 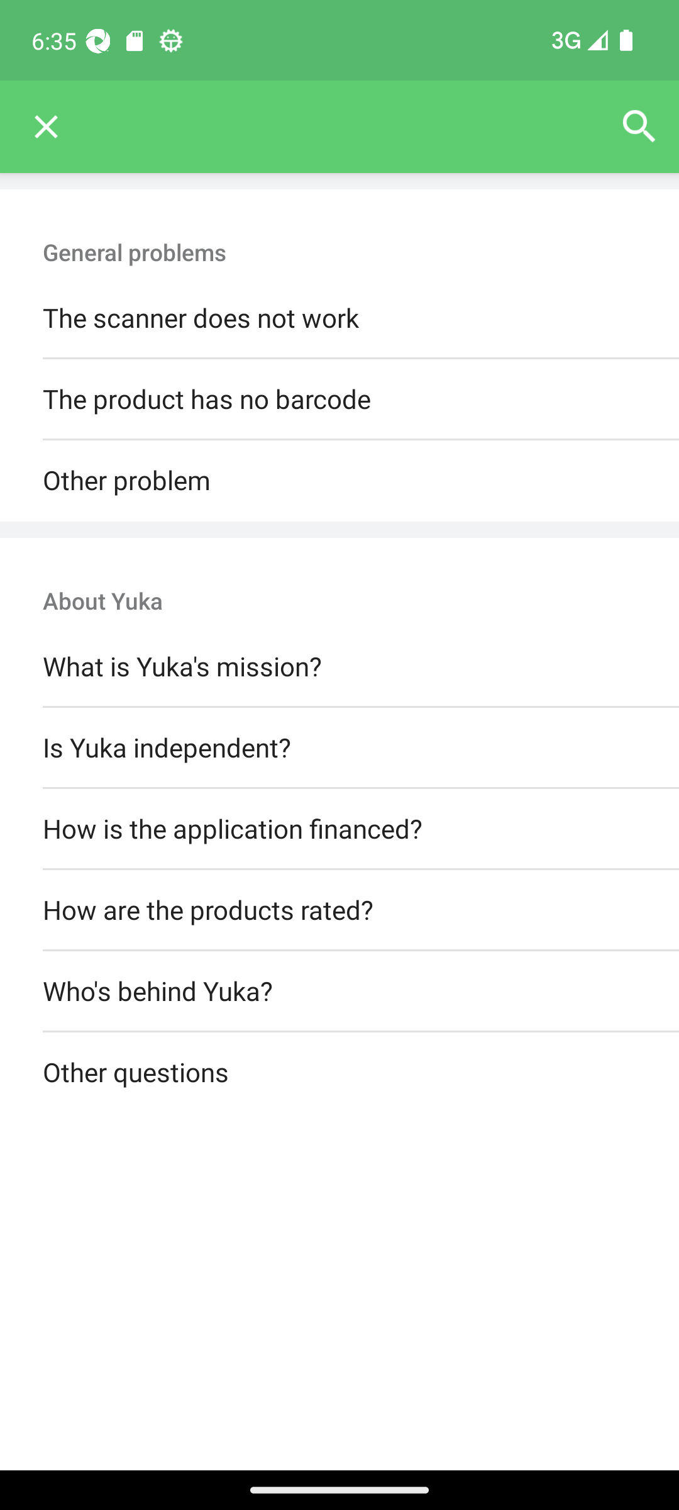 What do you see at coordinates (339, 829) in the screenshot?
I see `How is the application financed?` at bounding box center [339, 829].